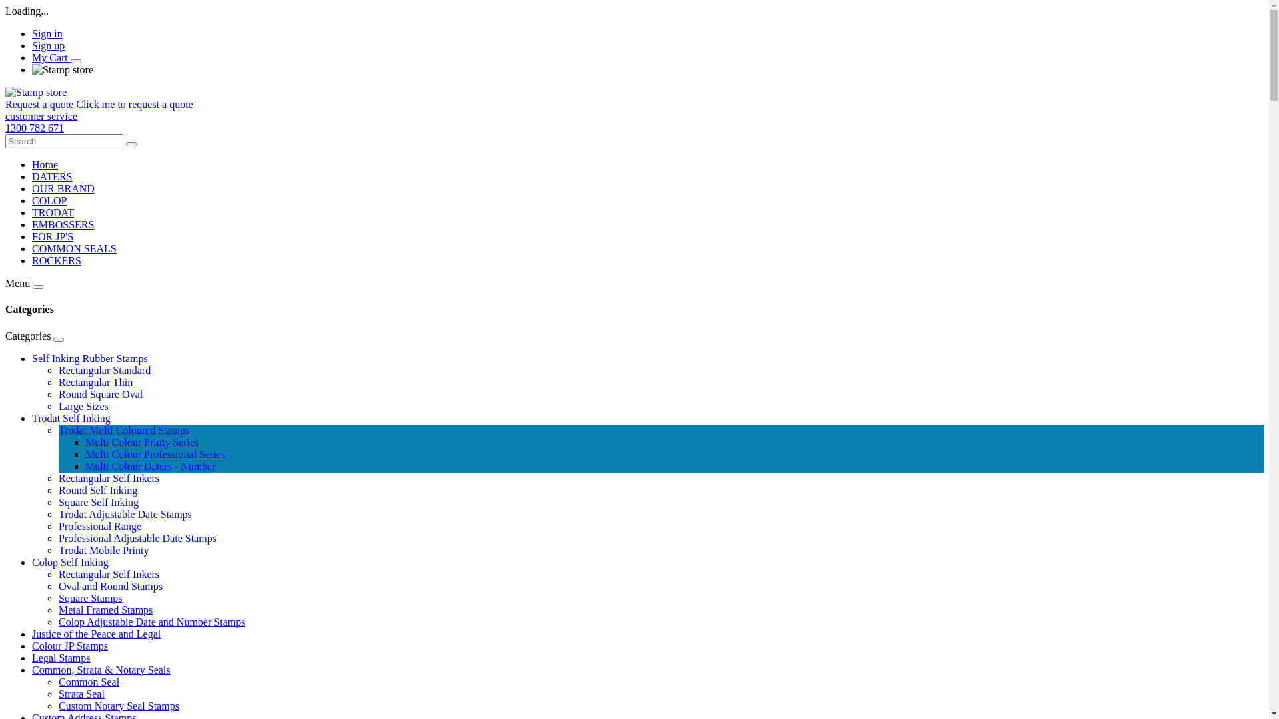 This screenshot has height=719, width=1279. What do you see at coordinates (634, 122) in the screenshot?
I see `customer service
1300 782 671` at bounding box center [634, 122].